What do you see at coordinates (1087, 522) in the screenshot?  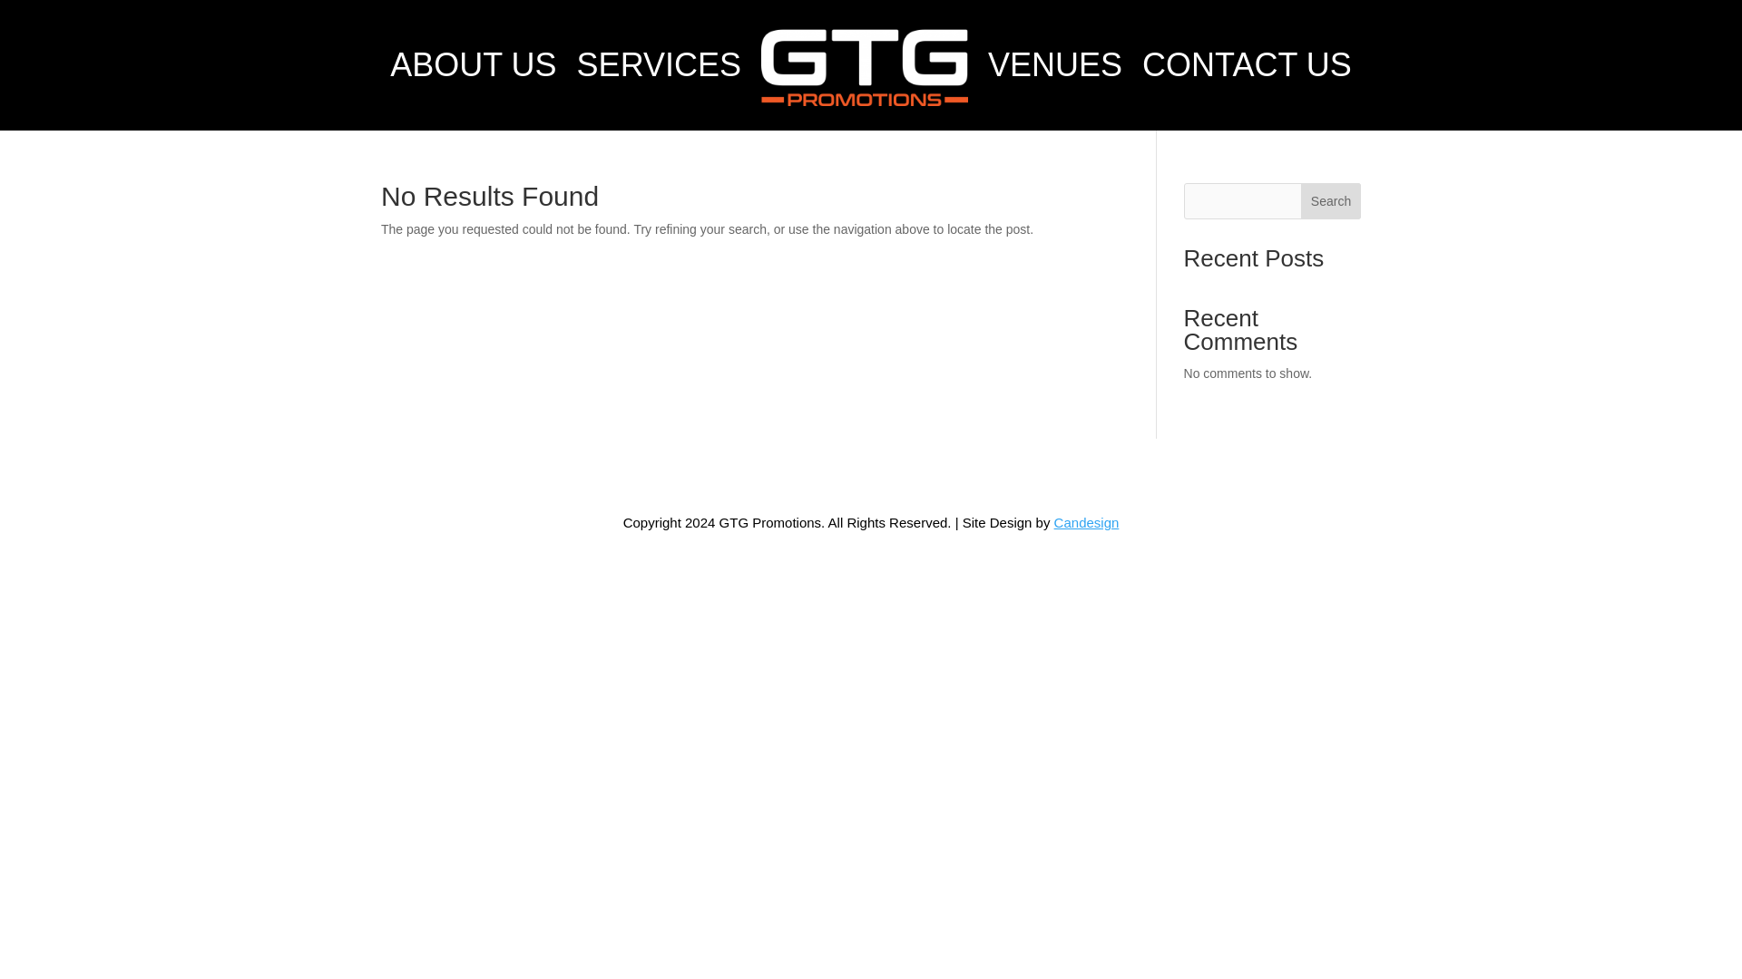 I see `Candesign` at bounding box center [1087, 522].